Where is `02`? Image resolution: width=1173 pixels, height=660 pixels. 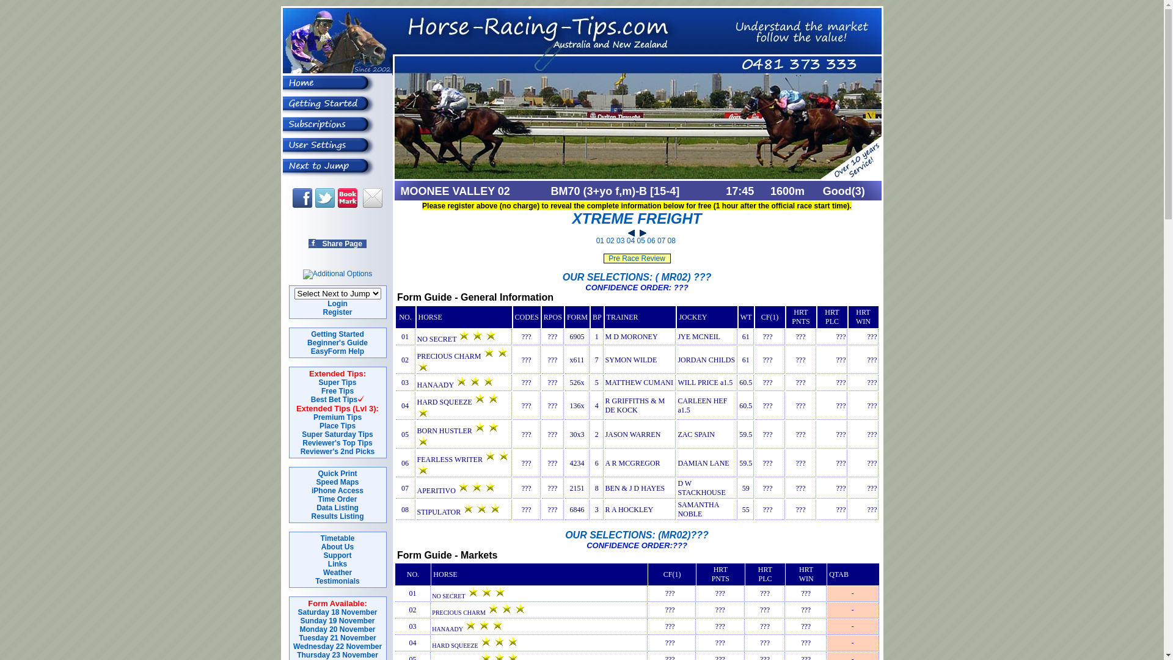 02 is located at coordinates (610, 241).